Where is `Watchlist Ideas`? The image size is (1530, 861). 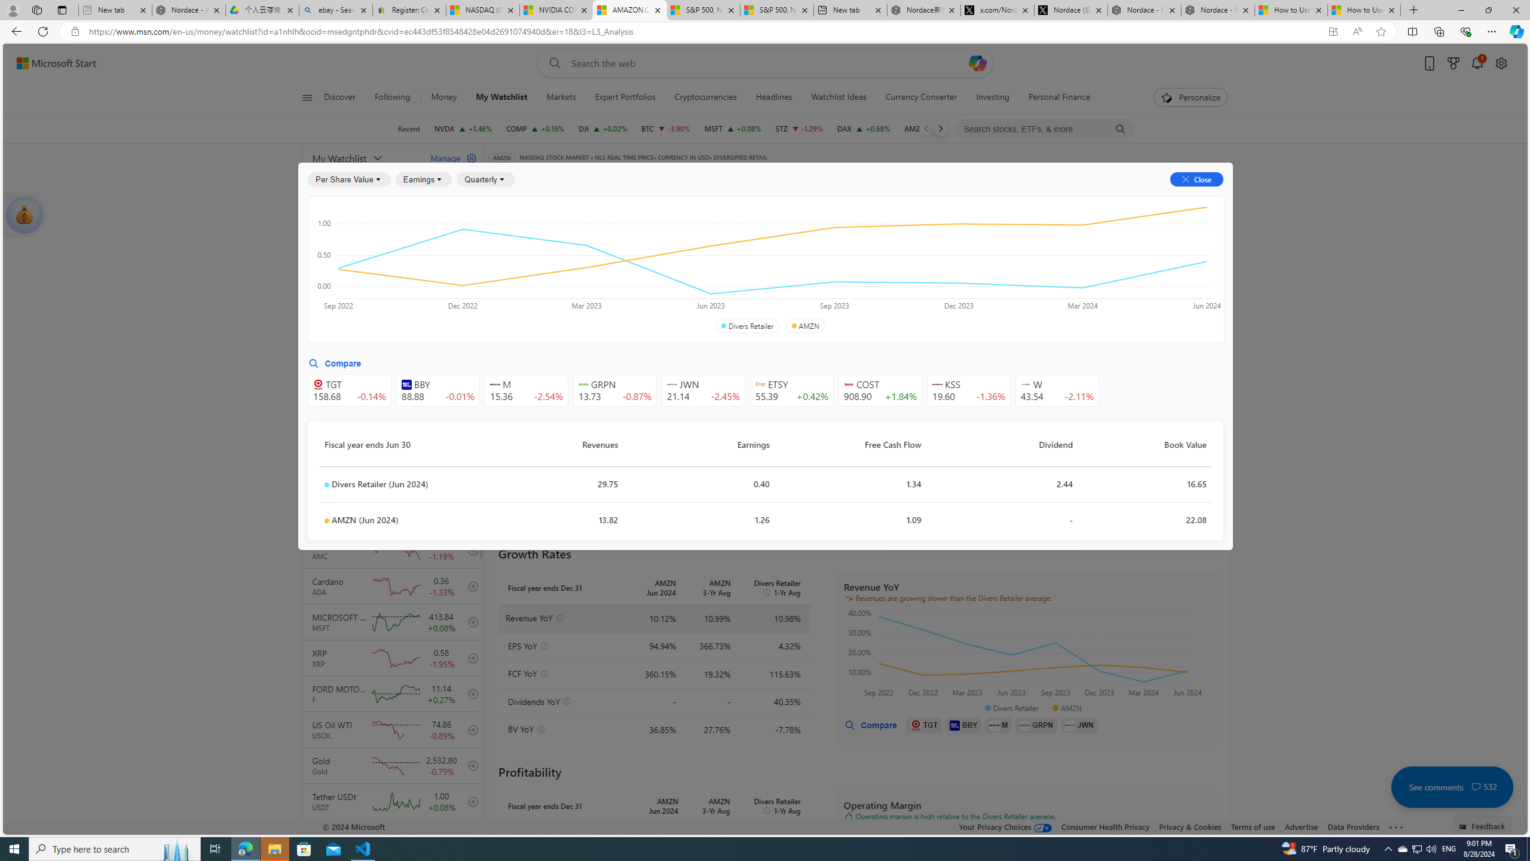 Watchlist Ideas is located at coordinates (839, 97).